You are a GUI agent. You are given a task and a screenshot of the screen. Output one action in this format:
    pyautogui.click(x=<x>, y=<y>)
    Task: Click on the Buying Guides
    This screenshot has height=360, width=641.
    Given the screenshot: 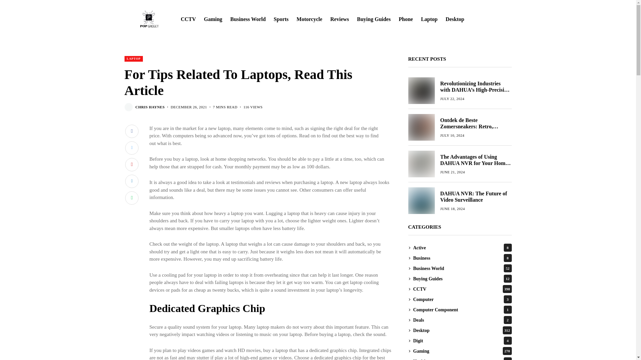 What is the action you would take?
    pyautogui.click(x=374, y=19)
    